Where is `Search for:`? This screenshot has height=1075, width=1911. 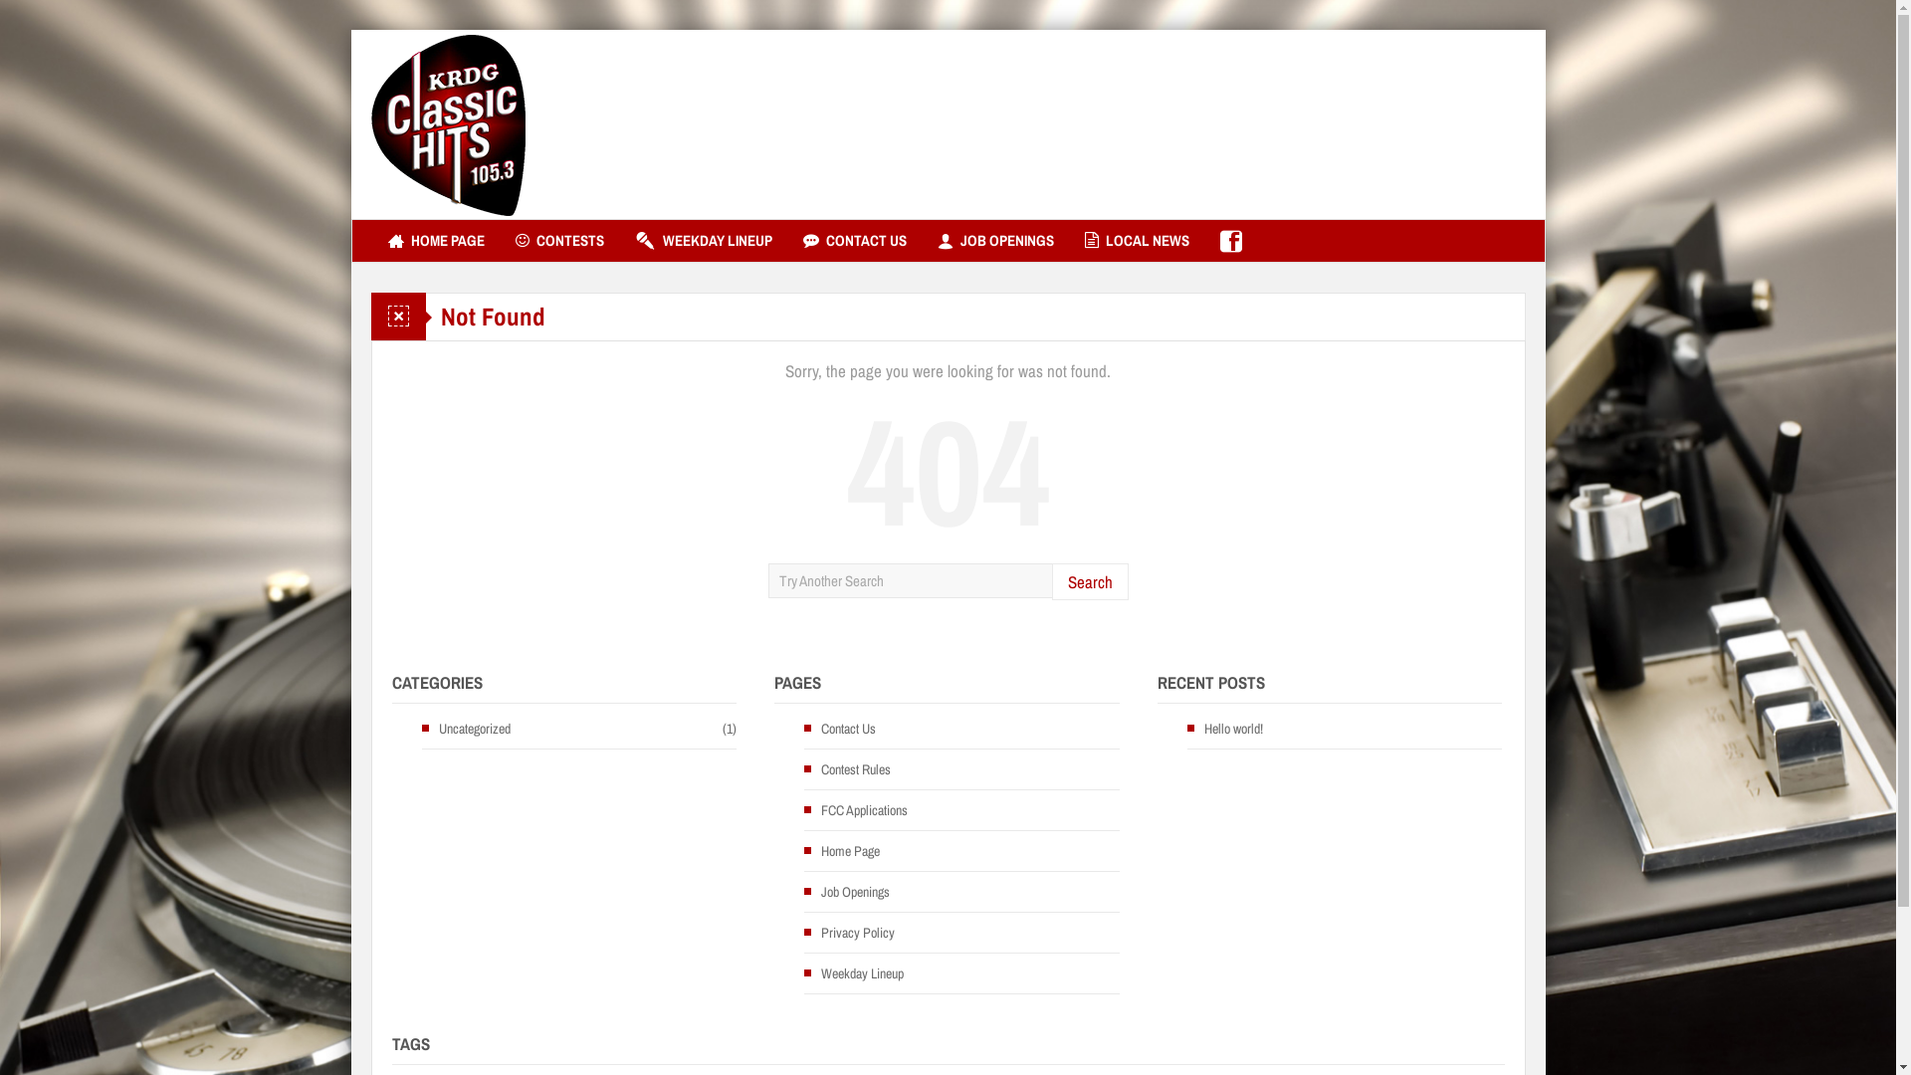
Search for: is located at coordinates (910, 581).